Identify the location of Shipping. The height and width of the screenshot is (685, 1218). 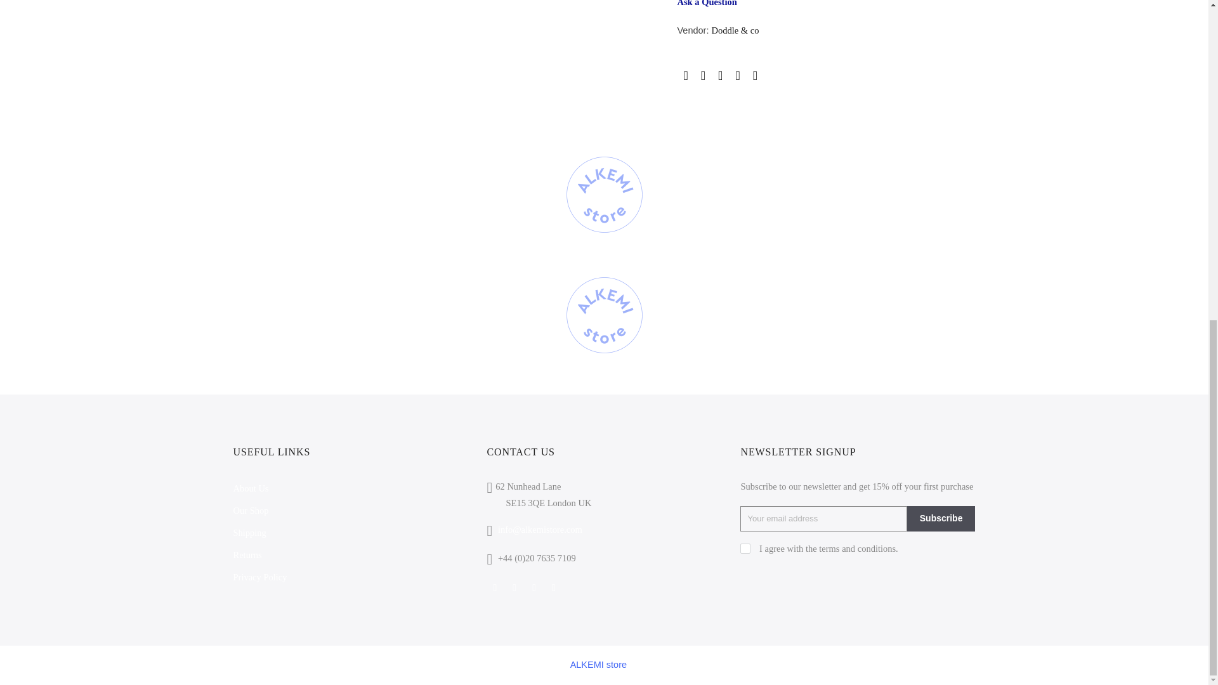
(250, 532).